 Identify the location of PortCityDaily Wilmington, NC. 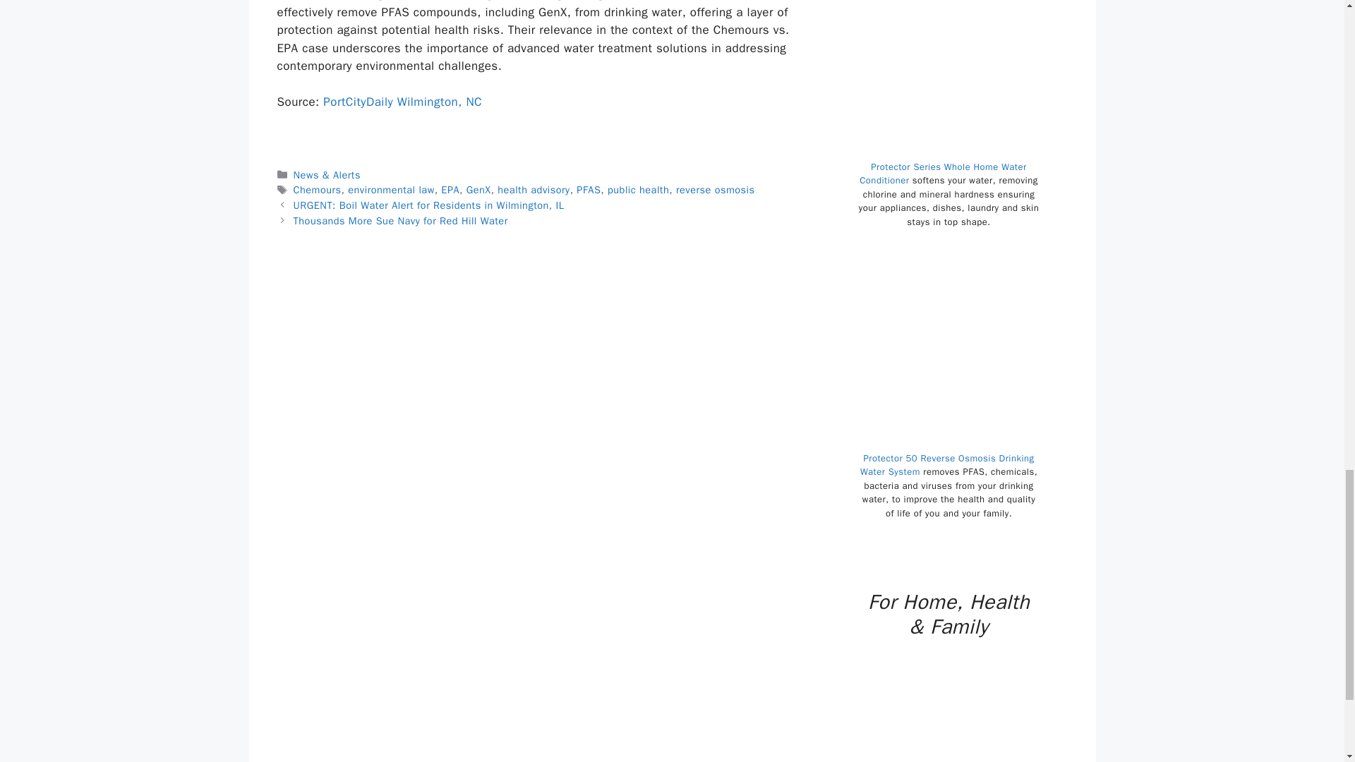
(402, 102).